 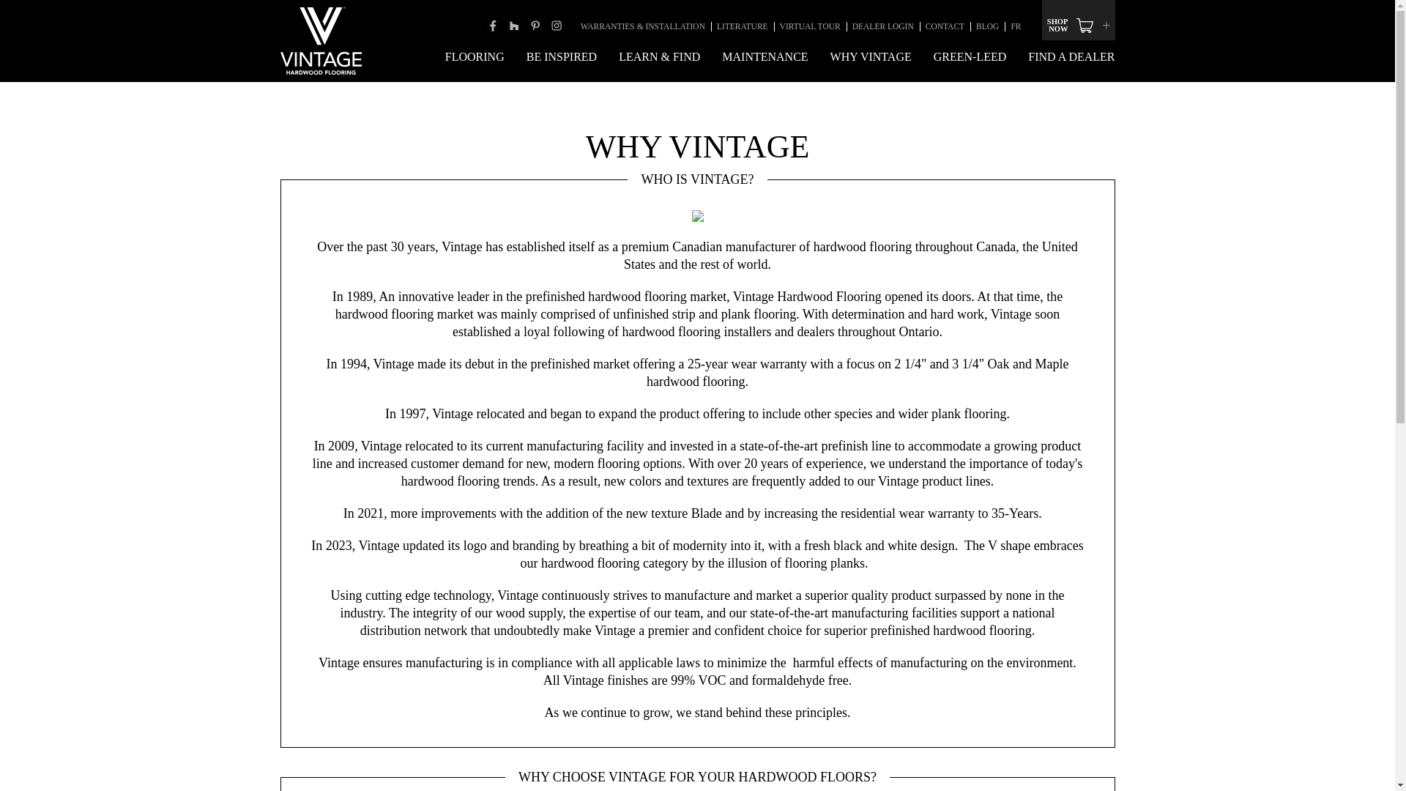 I want to click on WHY VINTAGE, so click(x=871, y=57).